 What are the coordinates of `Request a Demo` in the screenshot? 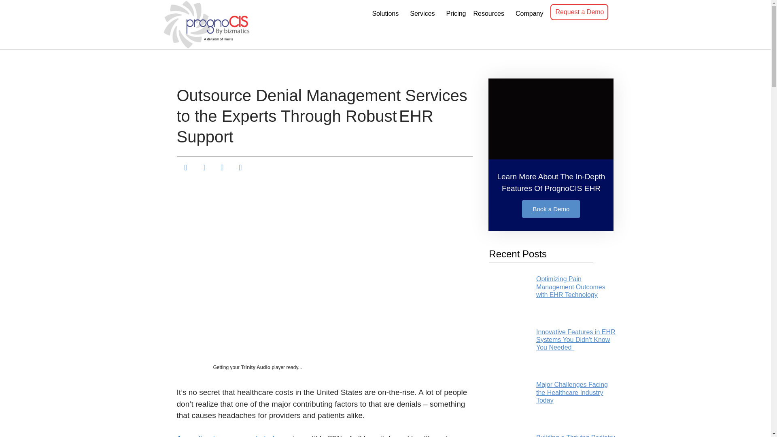 It's located at (579, 12).